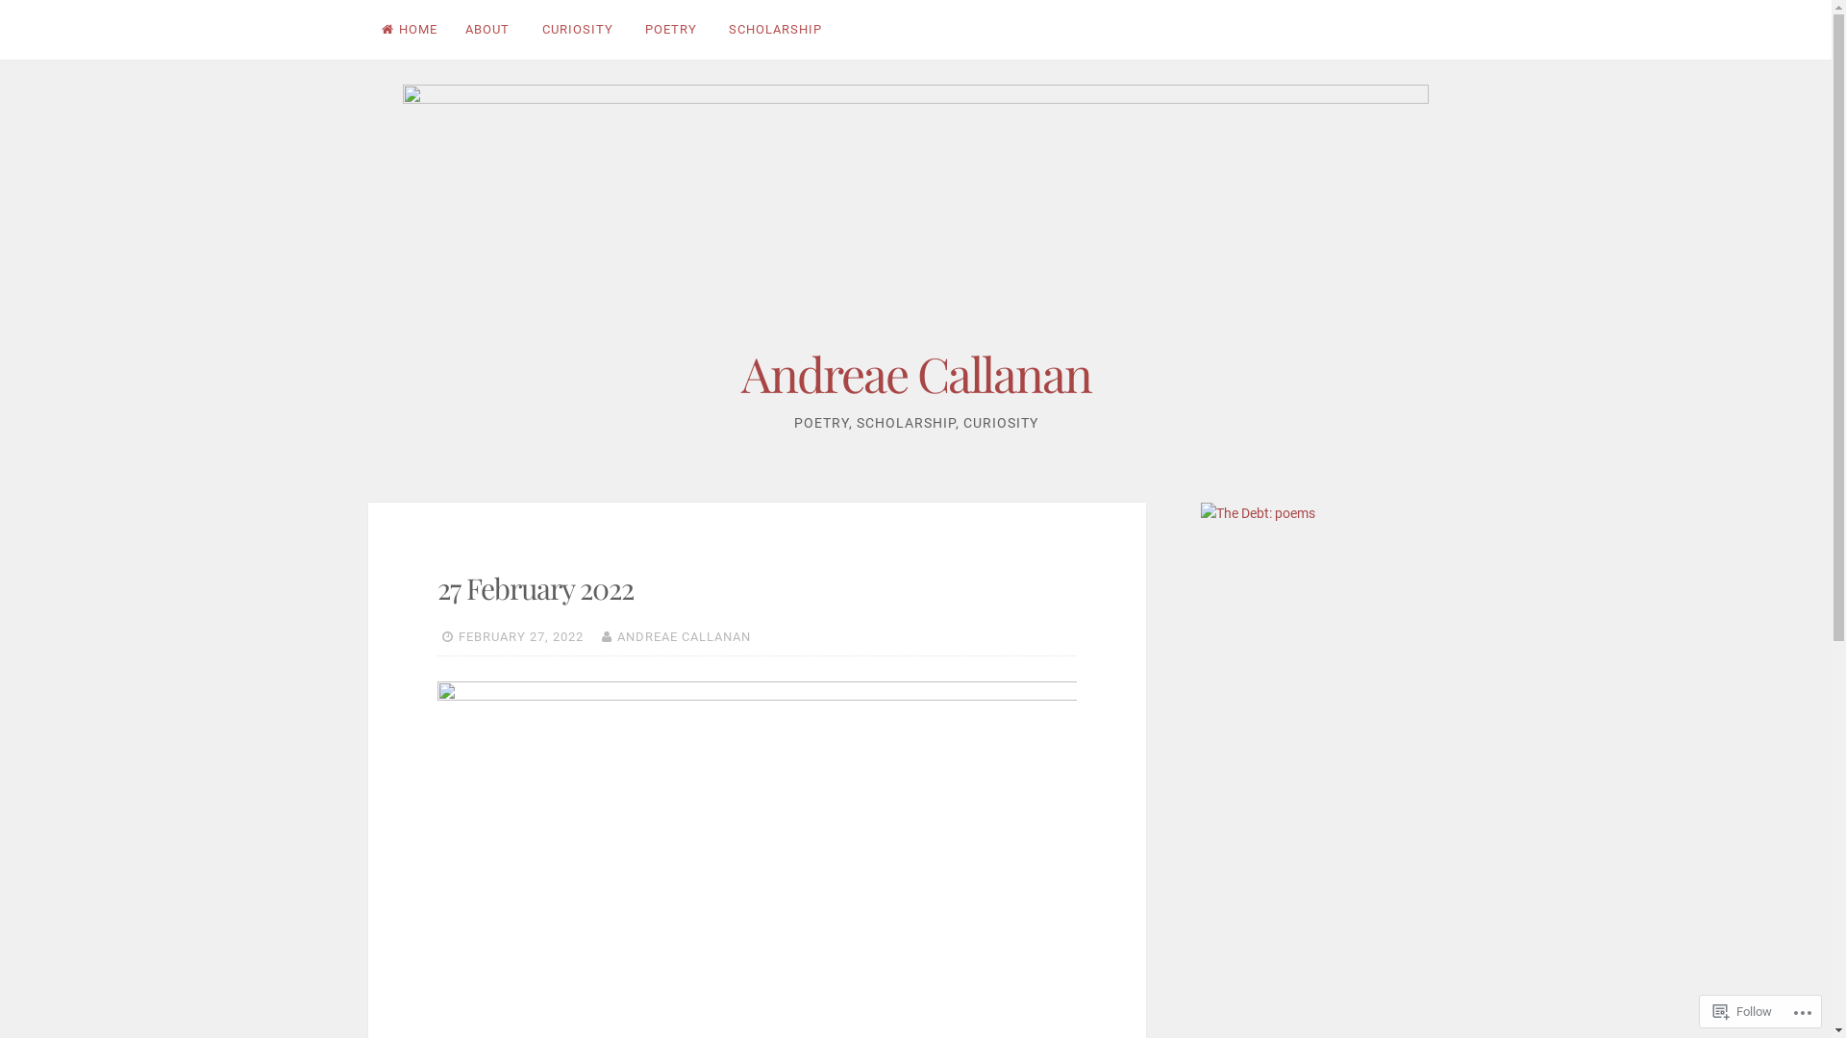 The height and width of the screenshot is (1038, 1846). Describe the element at coordinates (1742, 1011) in the screenshot. I see `Follow` at that location.